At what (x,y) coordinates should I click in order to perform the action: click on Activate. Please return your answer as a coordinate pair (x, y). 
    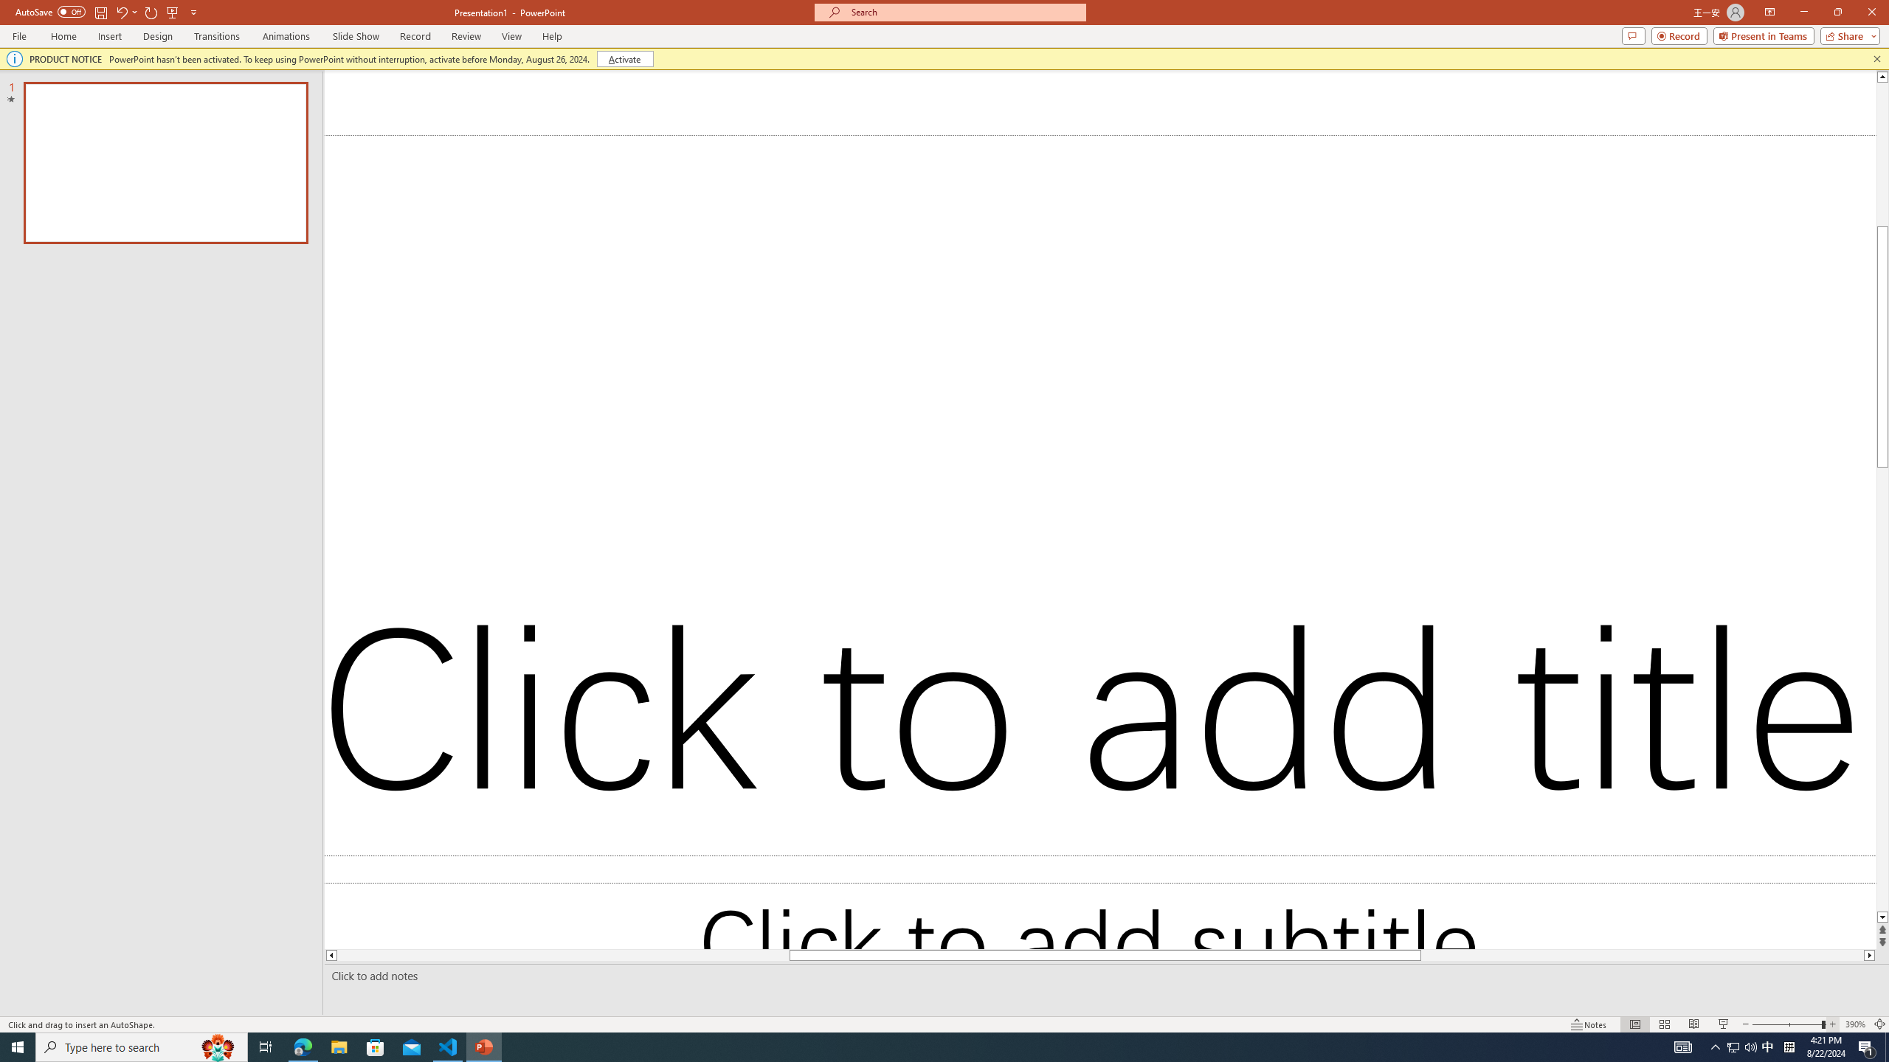
    Looking at the image, I should click on (624, 59).